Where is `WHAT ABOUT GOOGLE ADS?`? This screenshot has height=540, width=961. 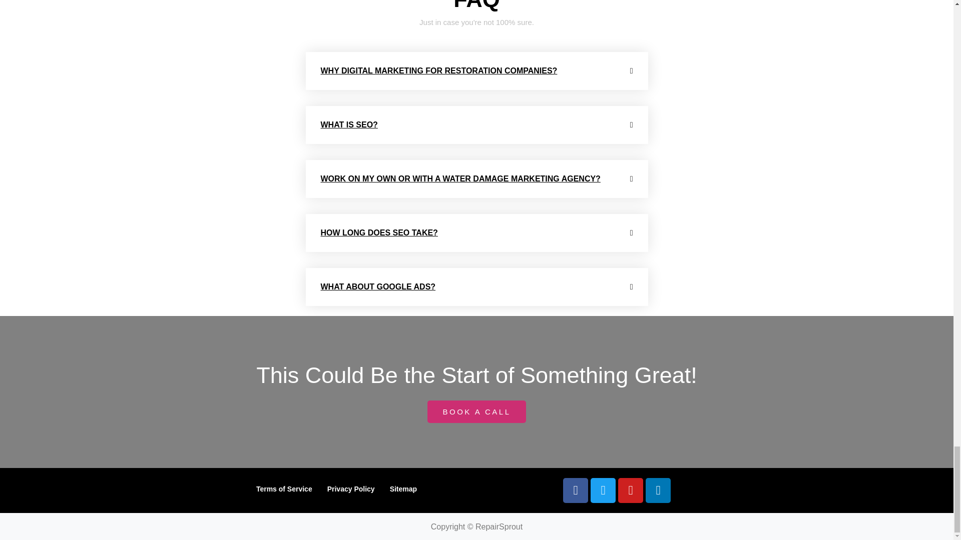 WHAT ABOUT GOOGLE ADS? is located at coordinates (377, 286).